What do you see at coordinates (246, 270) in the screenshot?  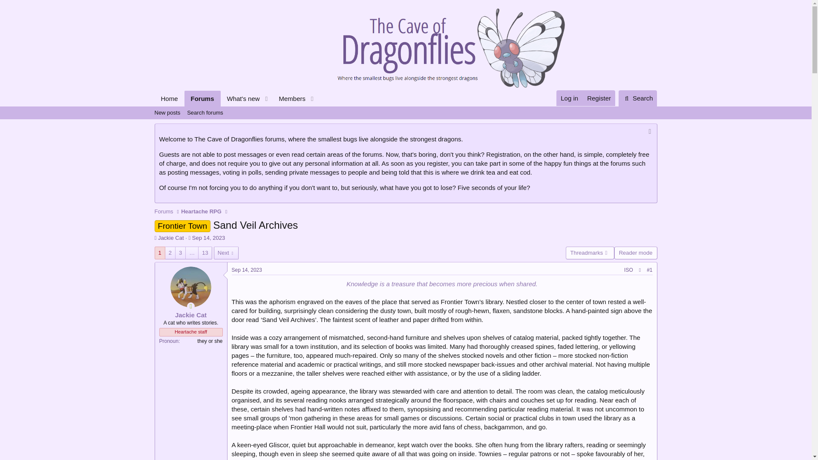 I see `Sep 14, 2023 at 11:08 AM` at bounding box center [246, 270].